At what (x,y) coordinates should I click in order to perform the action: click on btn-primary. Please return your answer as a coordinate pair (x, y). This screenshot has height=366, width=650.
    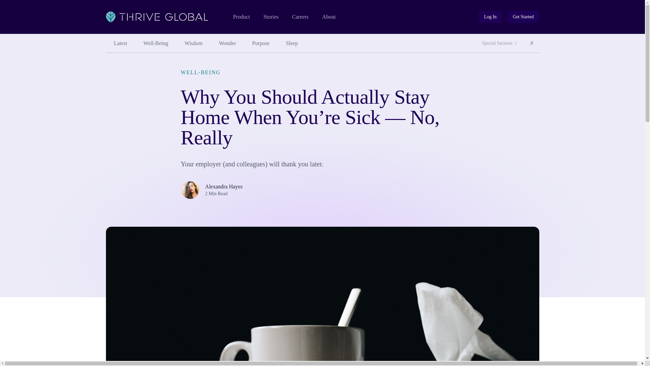
    Looking at the image, I should click on (523, 17).